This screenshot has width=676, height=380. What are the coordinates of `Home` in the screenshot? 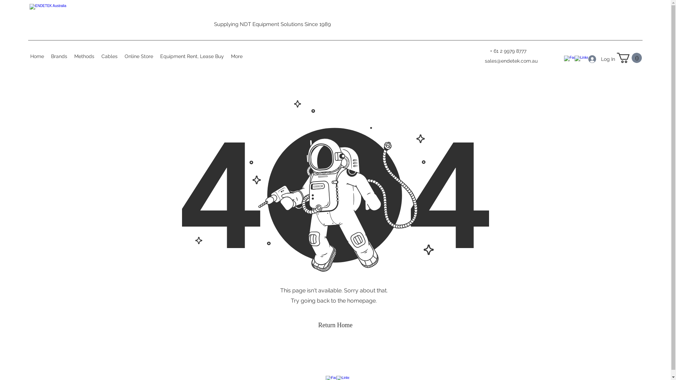 It's located at (37, 56).